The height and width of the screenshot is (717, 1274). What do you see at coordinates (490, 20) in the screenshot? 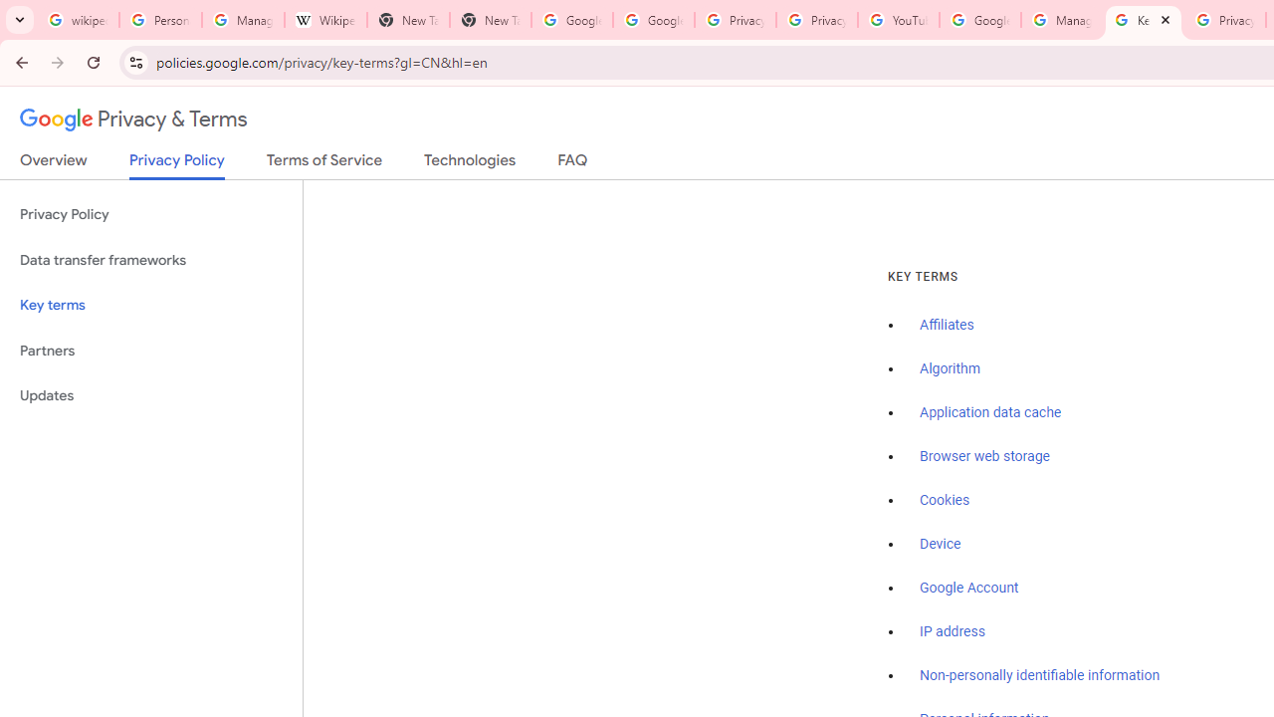
I see `New Tab` at bounding box center [490, 20].